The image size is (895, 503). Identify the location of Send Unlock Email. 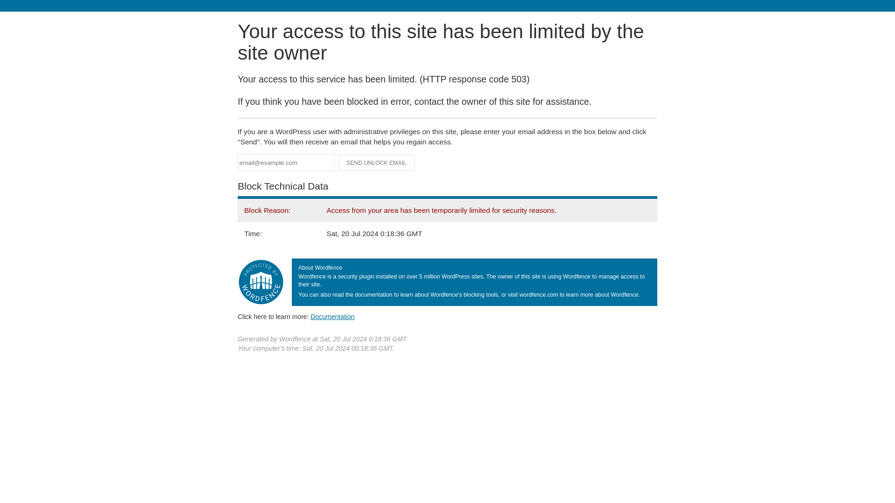
(377, 163).